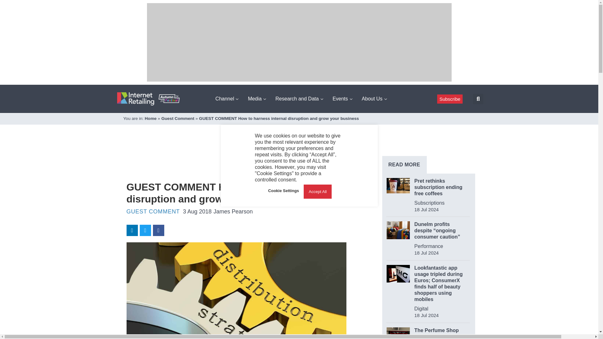  What do you see at coordinates (241, 161) in the screenshot?
I see `3rd party ad content` at bounding box center [241, 161].